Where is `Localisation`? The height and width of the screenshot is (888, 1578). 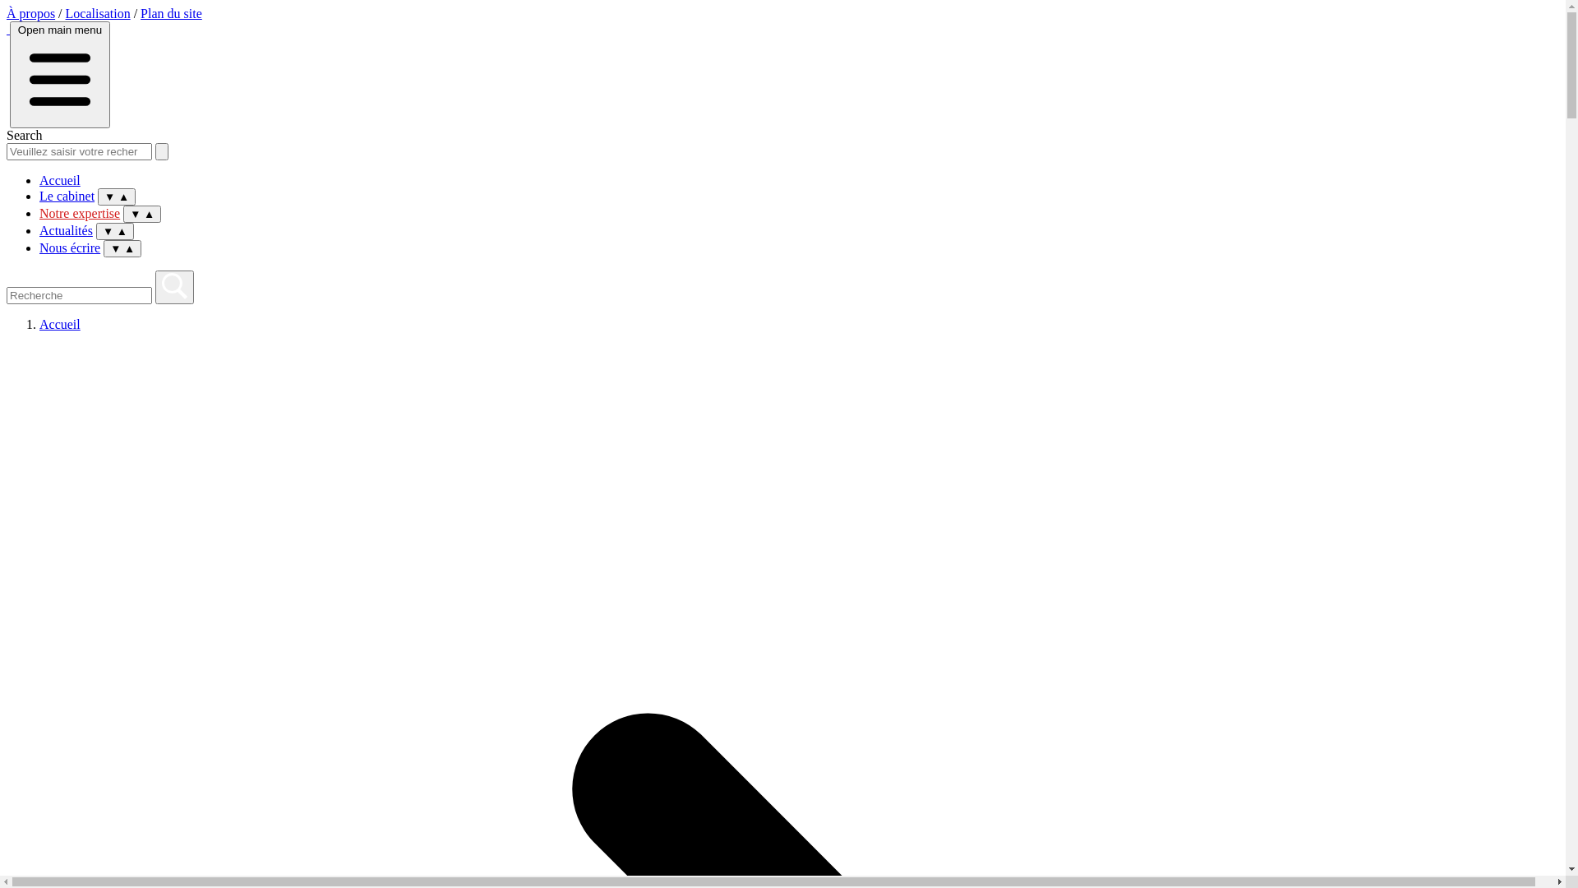
Localisation is located at coordinates (99, 13).